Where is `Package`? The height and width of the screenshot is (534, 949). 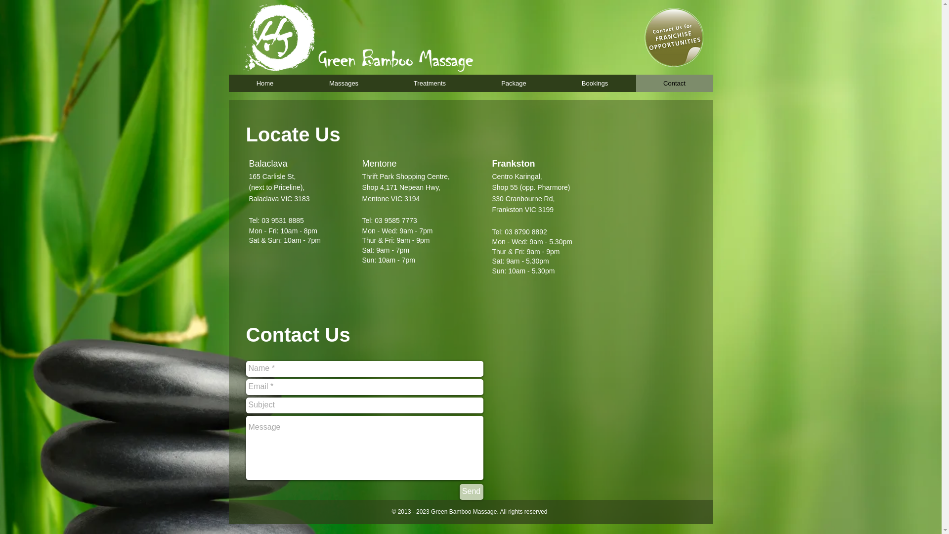
Package is located at coordinates (514, 83).